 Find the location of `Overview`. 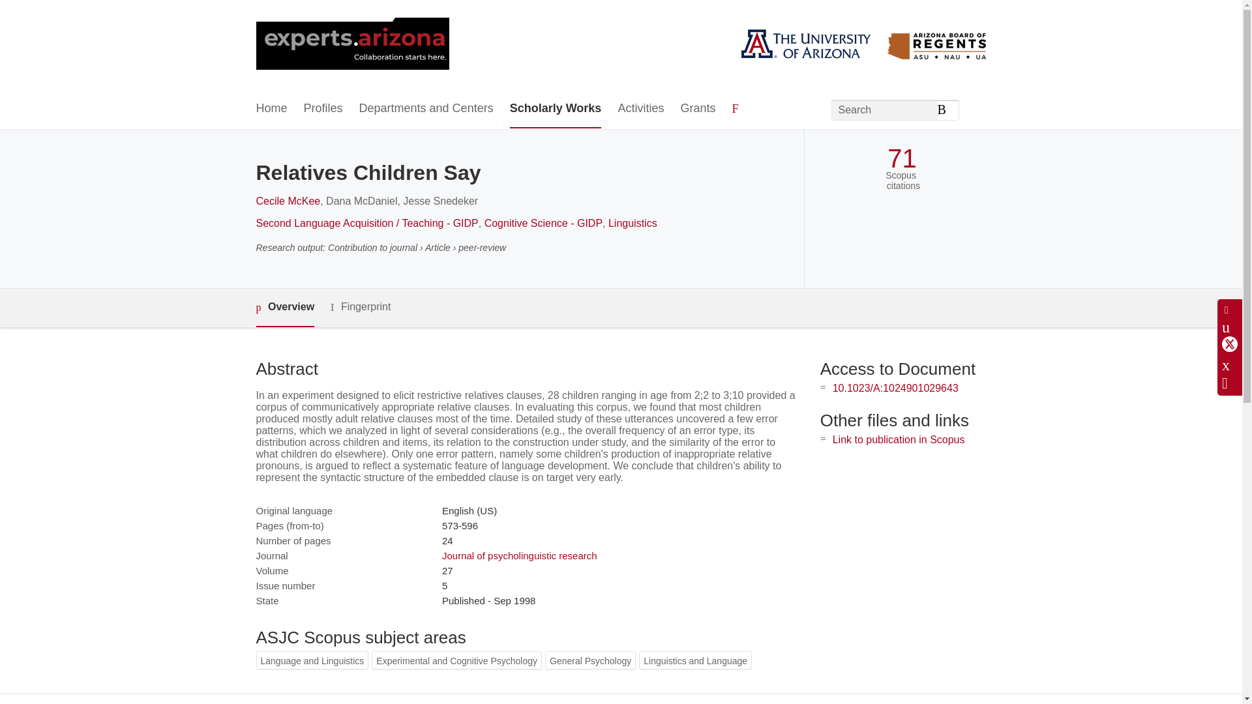

Overview is located at coordinates (284, 308).